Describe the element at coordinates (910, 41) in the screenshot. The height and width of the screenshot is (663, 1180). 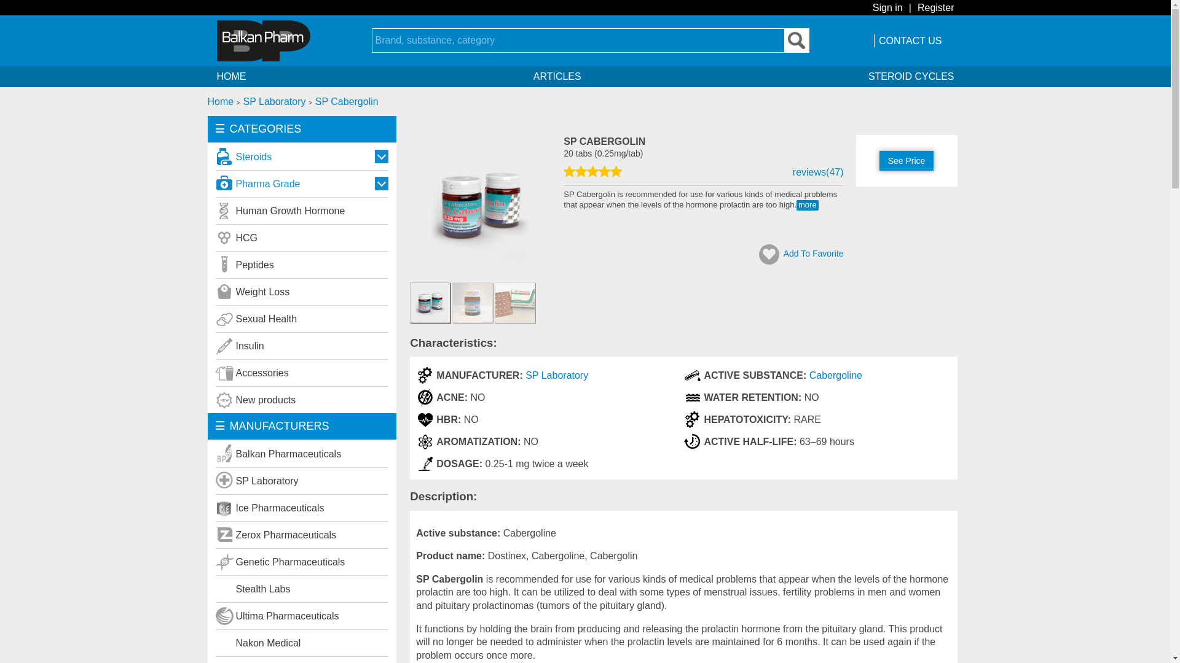
I see `CONTACT US` at that location.